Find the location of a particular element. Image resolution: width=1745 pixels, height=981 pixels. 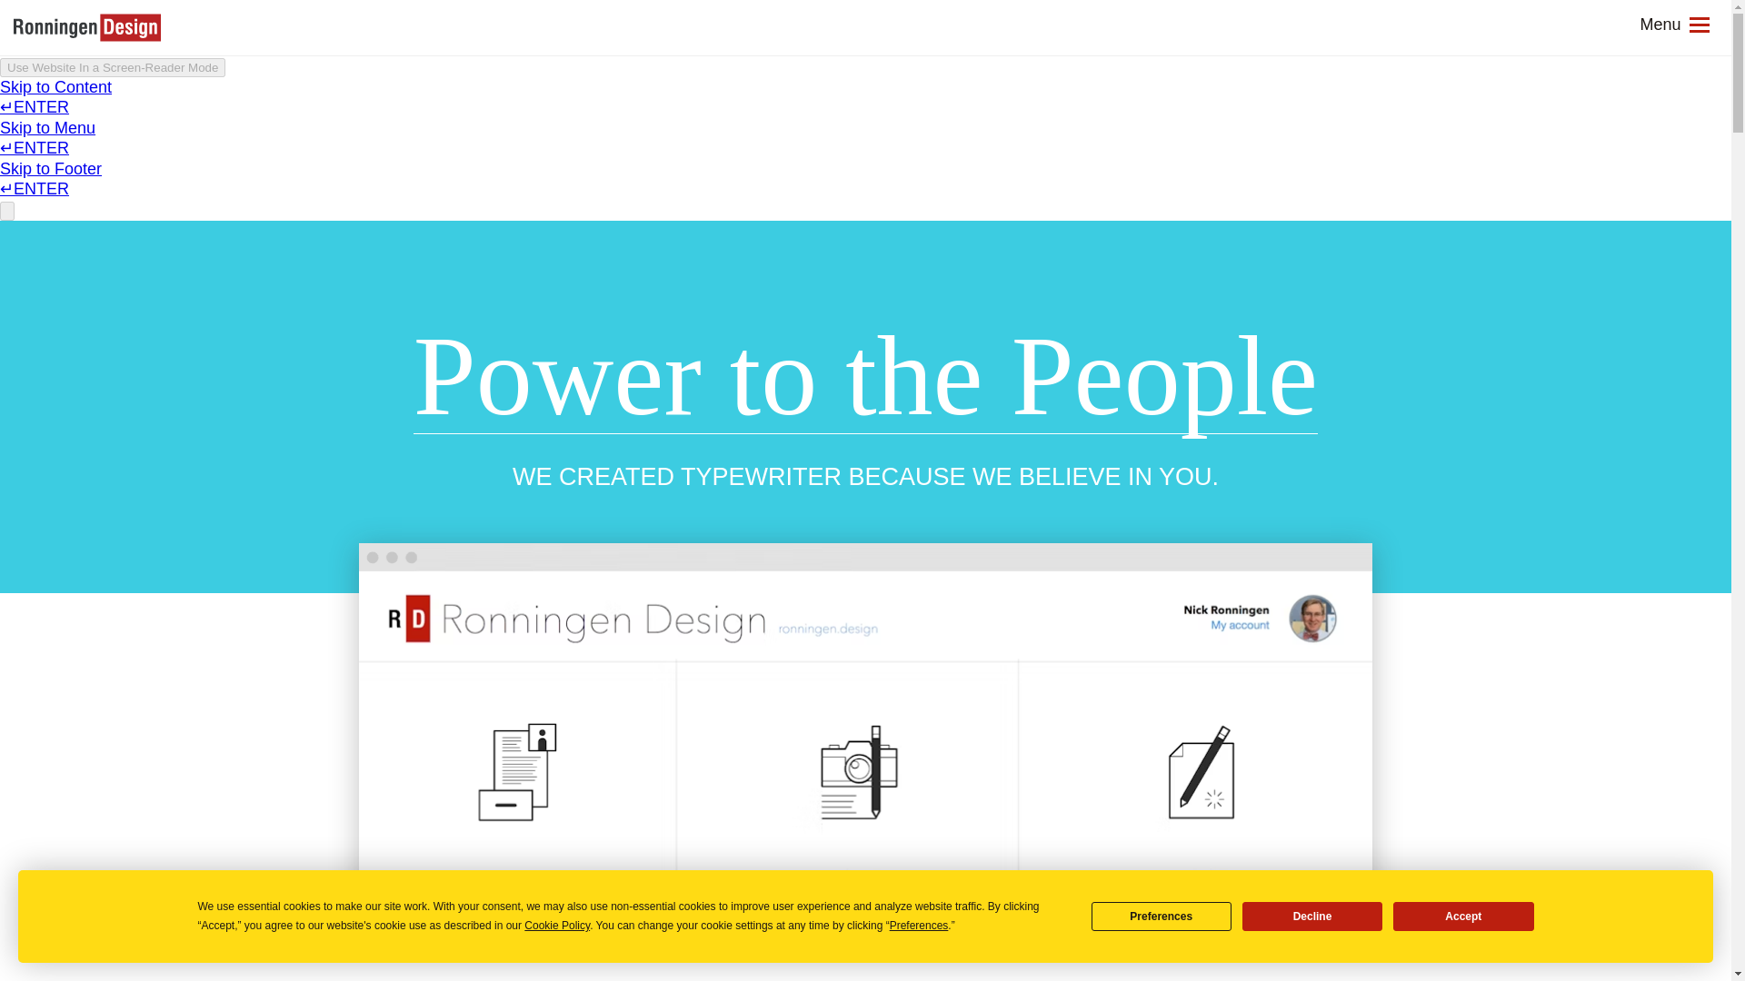

Decline is located at coordinates (1312, 916).